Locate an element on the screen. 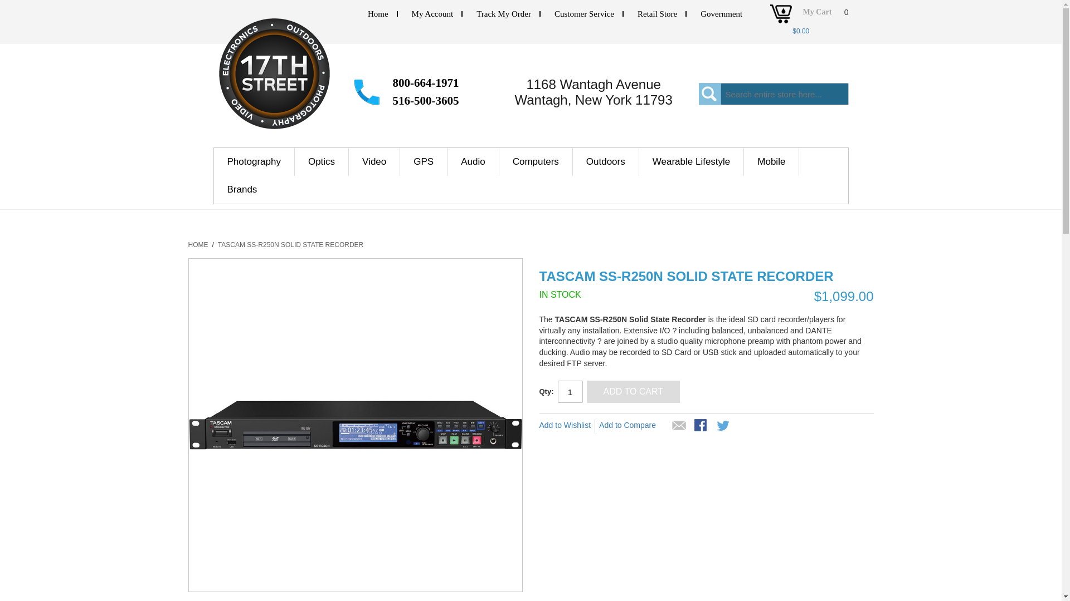 This screenshot has height=601, width=1070. Retail Store is located at coordinates (658, 14).